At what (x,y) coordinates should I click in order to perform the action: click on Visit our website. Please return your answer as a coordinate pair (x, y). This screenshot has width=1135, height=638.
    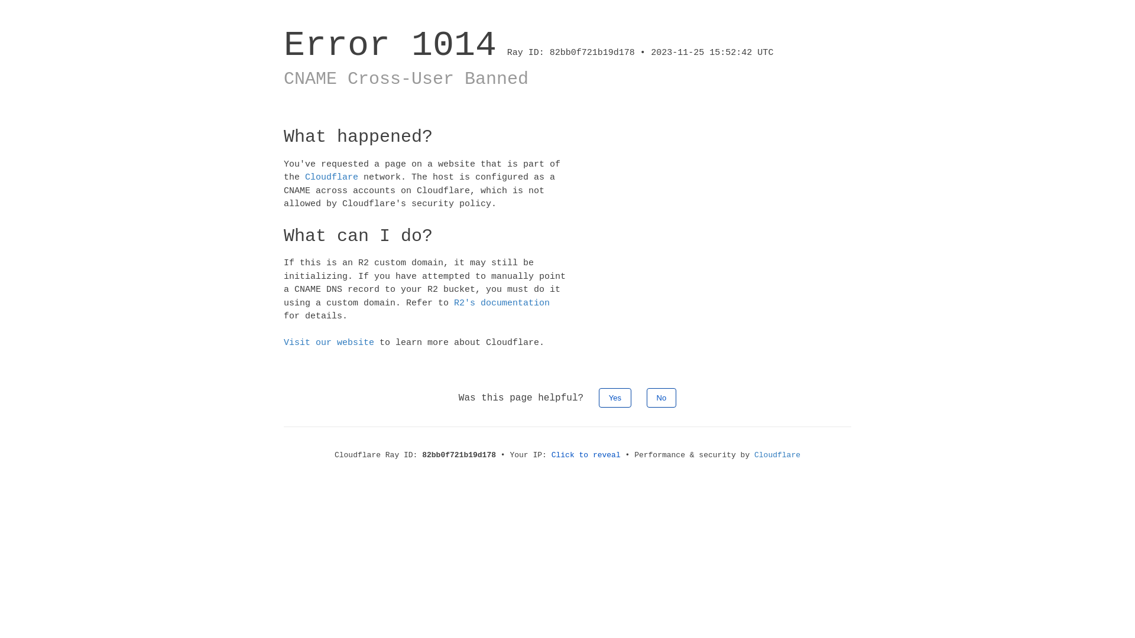
    Looking at the image, I should click on (329, 343).